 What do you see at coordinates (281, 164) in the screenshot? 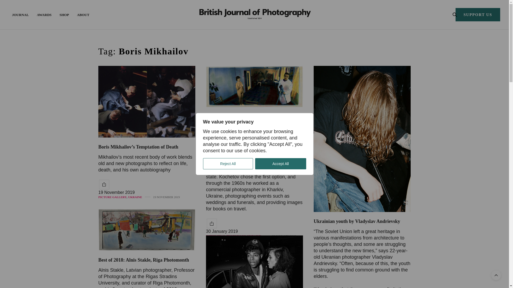
I see `Accept All` at bounding box center [281, 164].